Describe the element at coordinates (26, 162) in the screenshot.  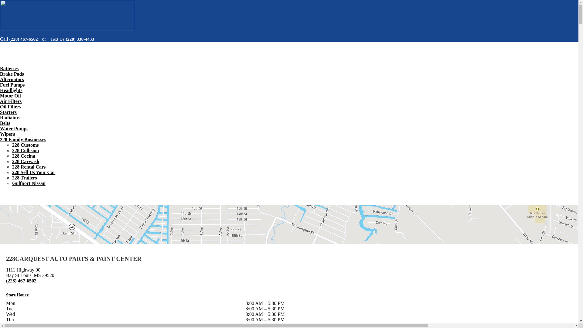
I see `228 Carwash` at that location.